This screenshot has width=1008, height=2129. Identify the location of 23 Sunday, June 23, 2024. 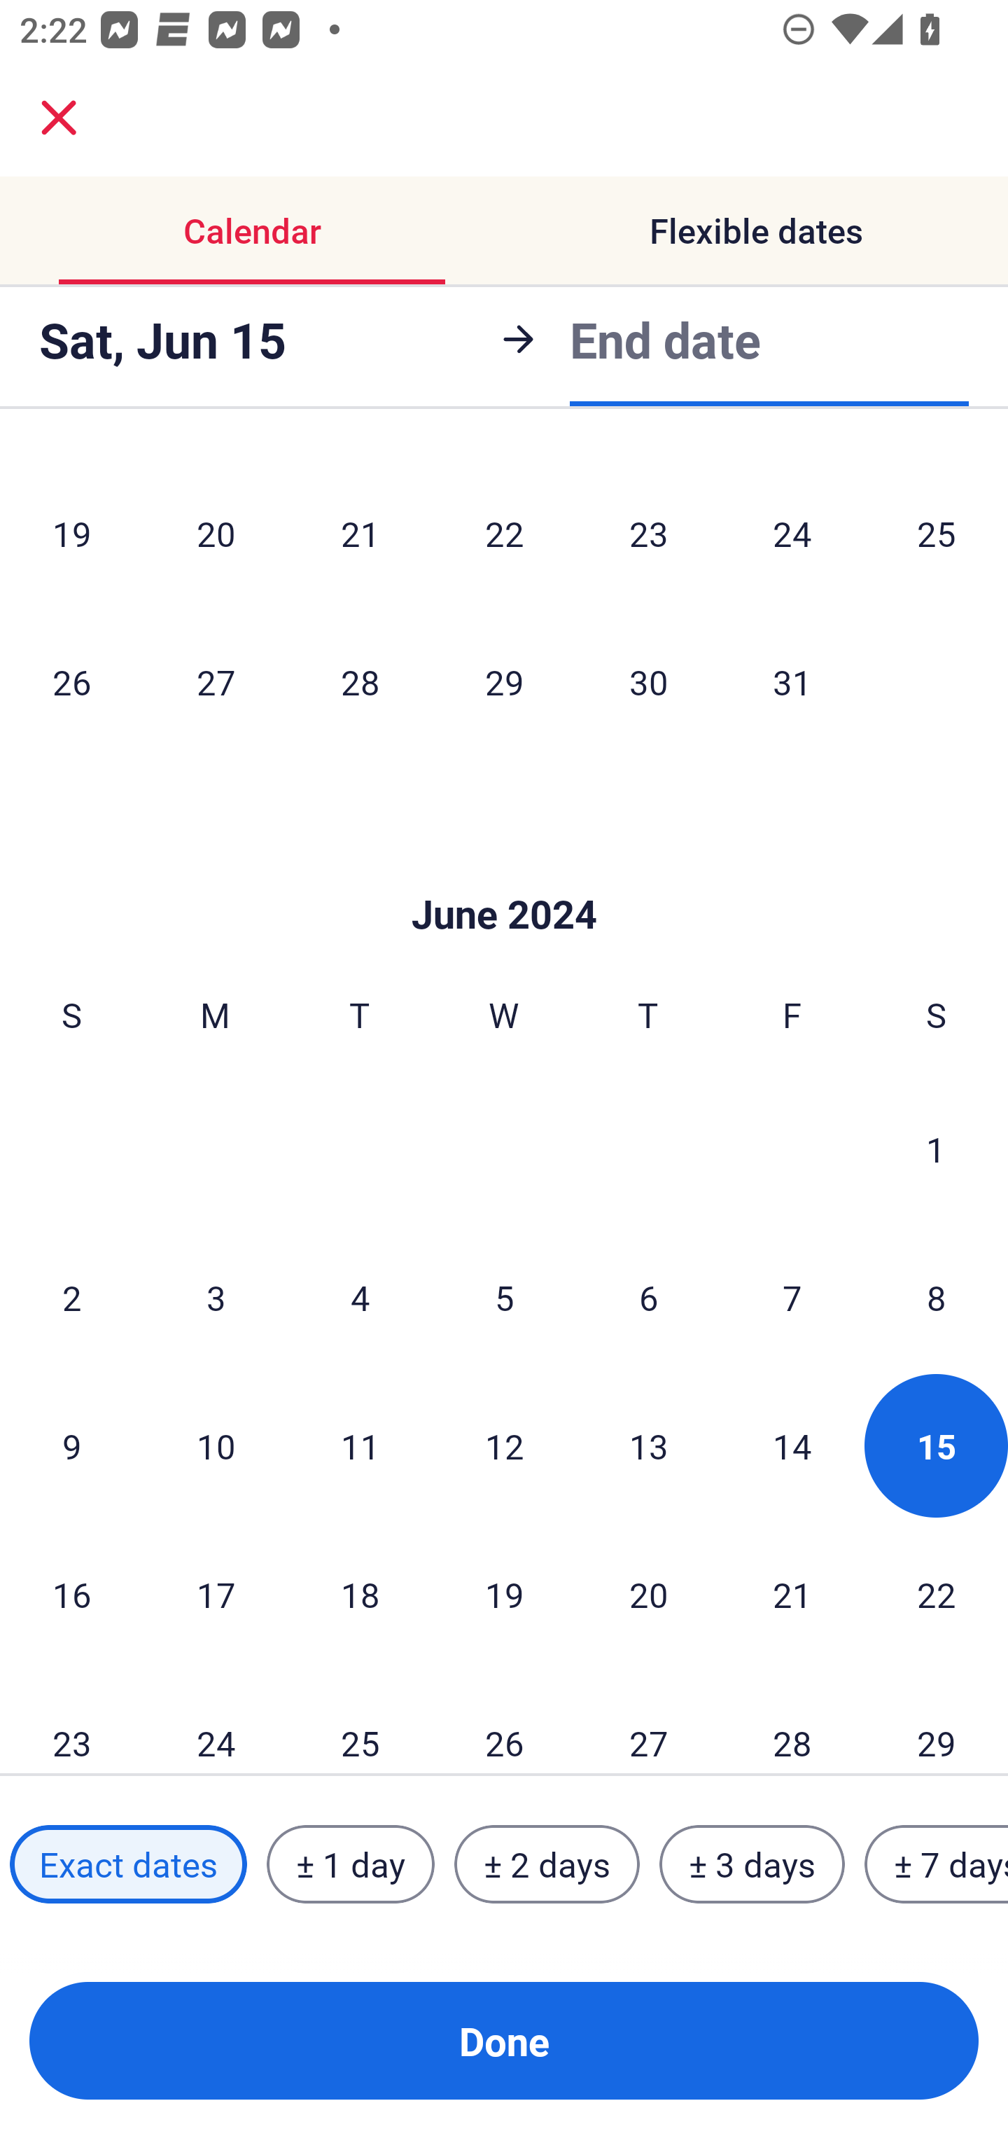
(71, 1722).